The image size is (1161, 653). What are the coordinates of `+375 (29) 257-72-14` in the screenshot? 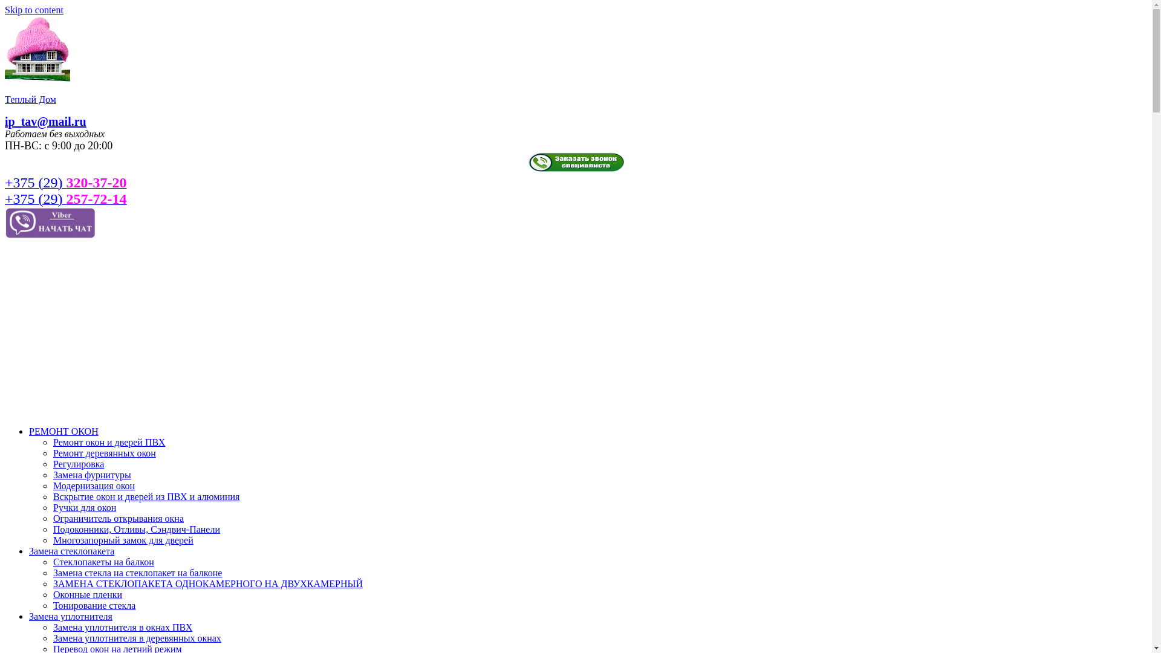 It's located at (66, 201).